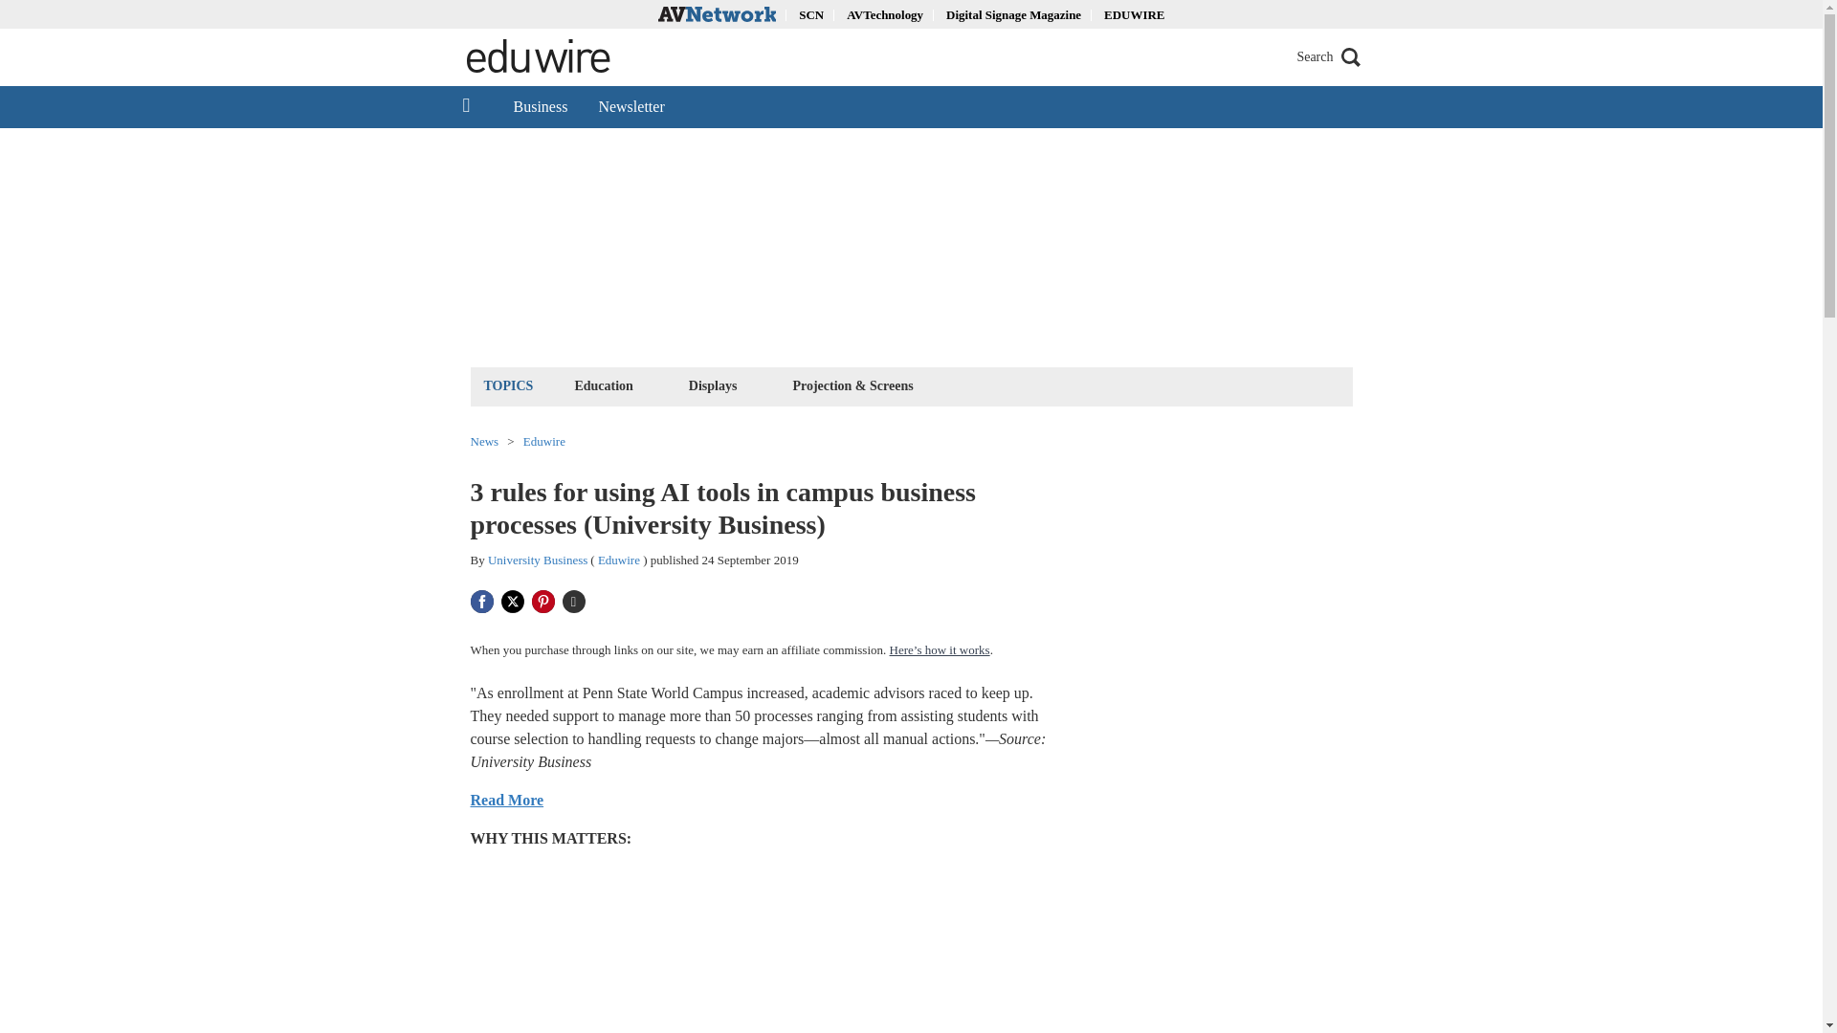 The height and width of the screenshot is (1033, 1837). What do you see at coordinates (631, 106) in the screenshot?
I see `Newsletter` at bounding box center [631, 106].